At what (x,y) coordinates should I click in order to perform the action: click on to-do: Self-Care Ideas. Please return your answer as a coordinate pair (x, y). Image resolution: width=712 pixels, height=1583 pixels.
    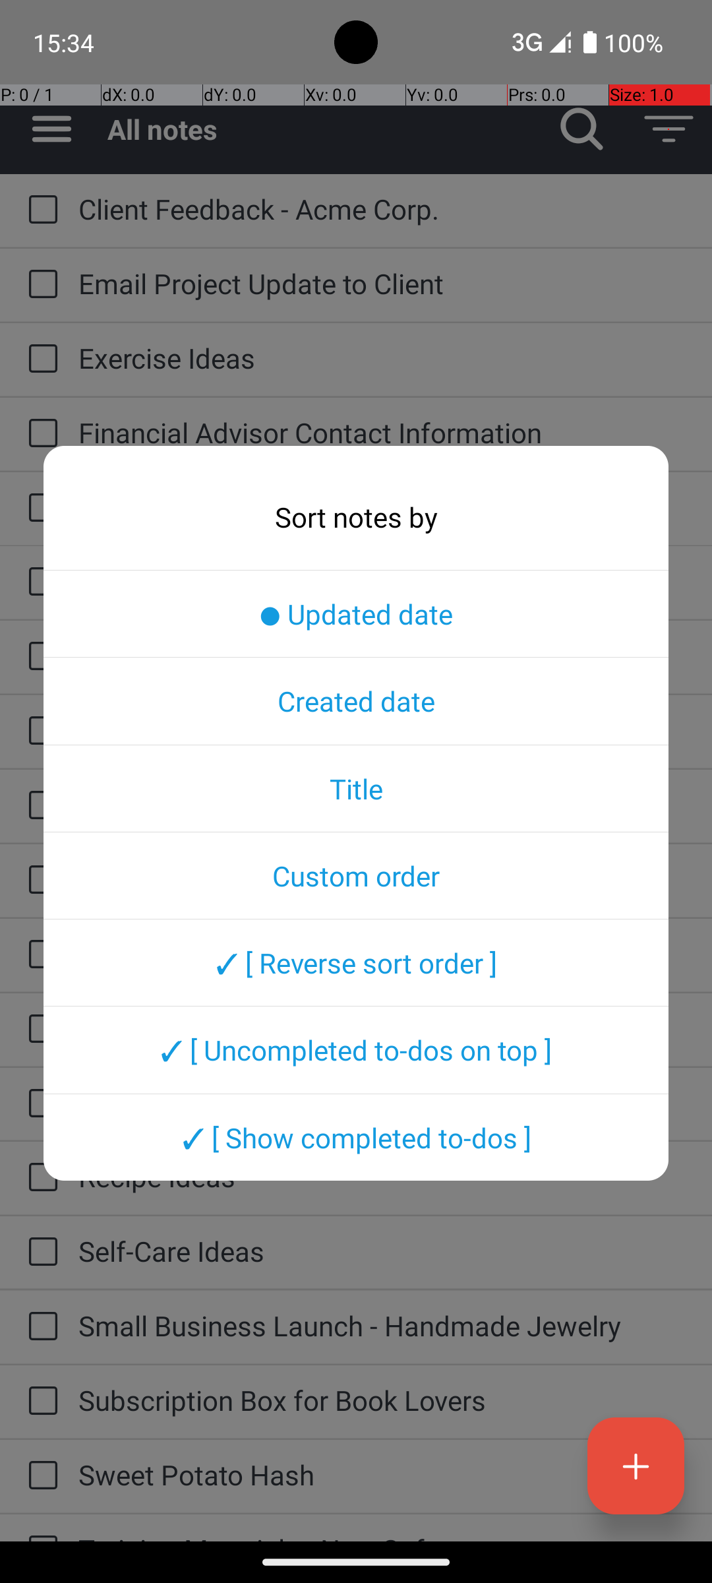
    Looking at the image, I should click on (40, 1253).